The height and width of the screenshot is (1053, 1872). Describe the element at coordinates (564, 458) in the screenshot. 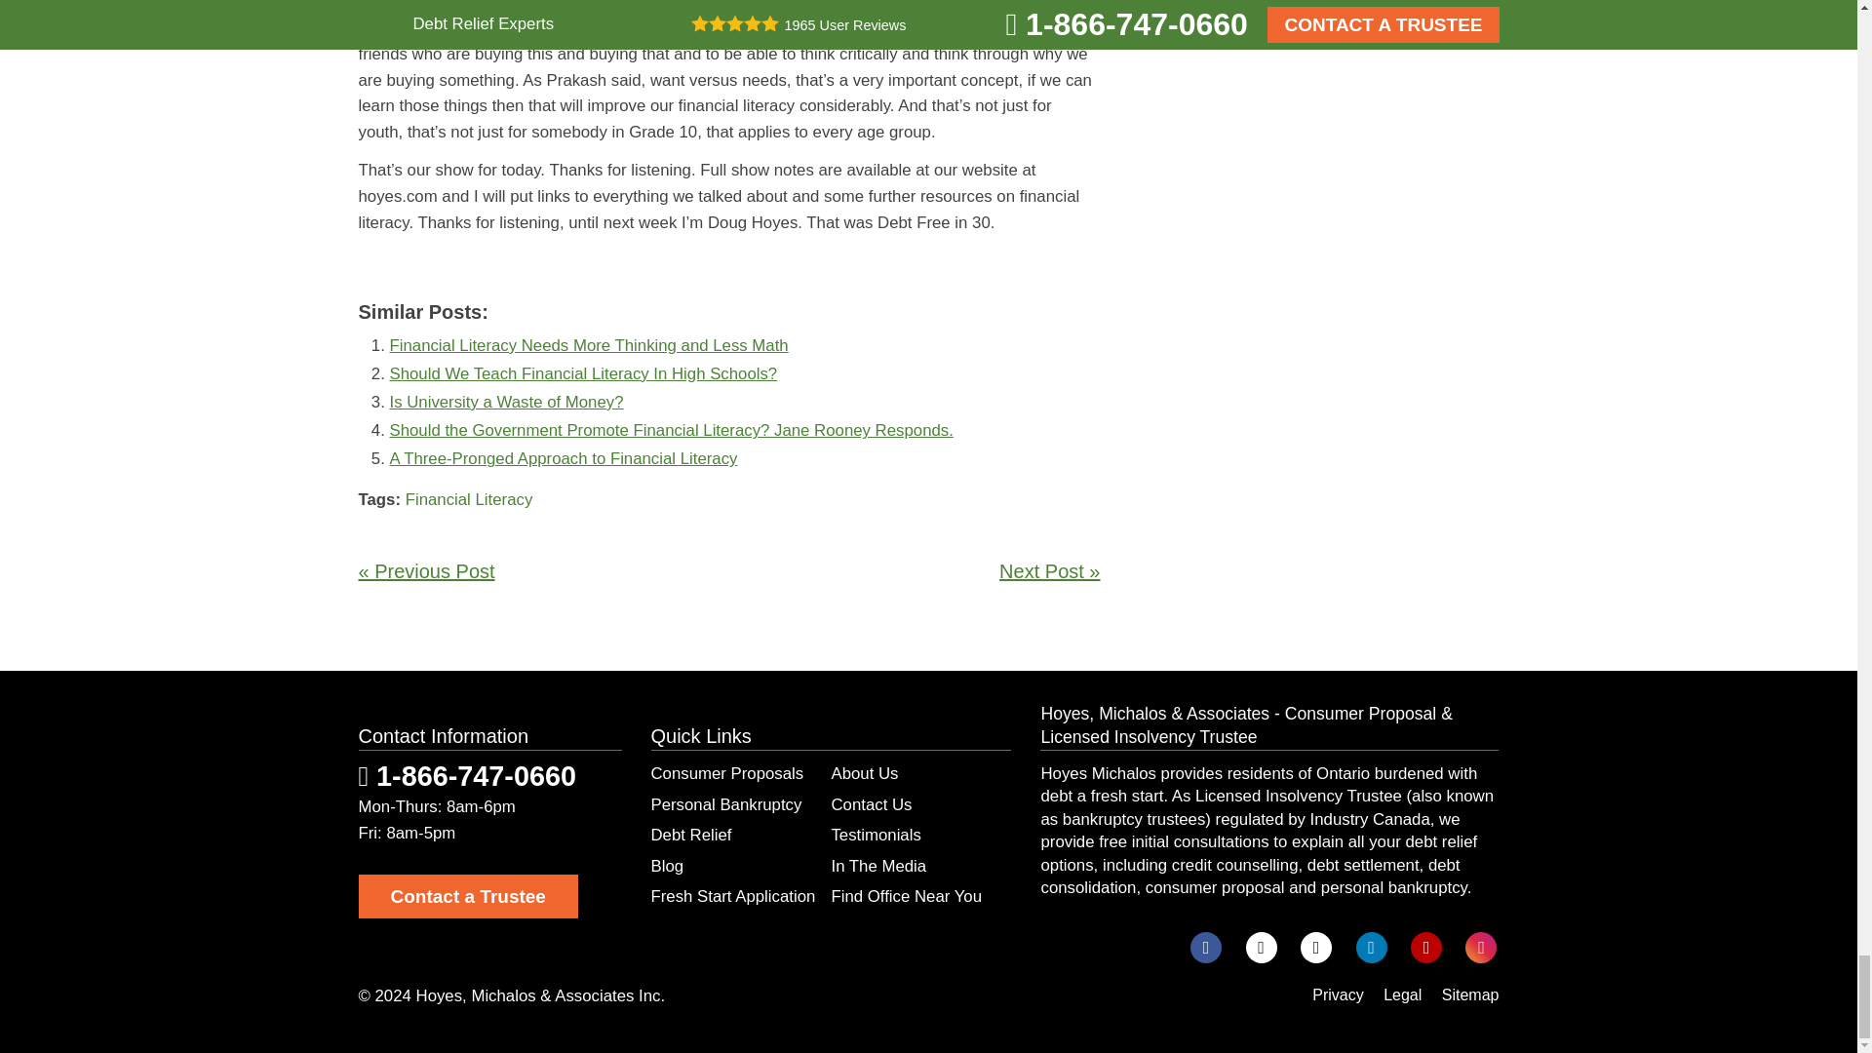

I see `A Three-Pronged Approach to Financial Literacy` at that location.